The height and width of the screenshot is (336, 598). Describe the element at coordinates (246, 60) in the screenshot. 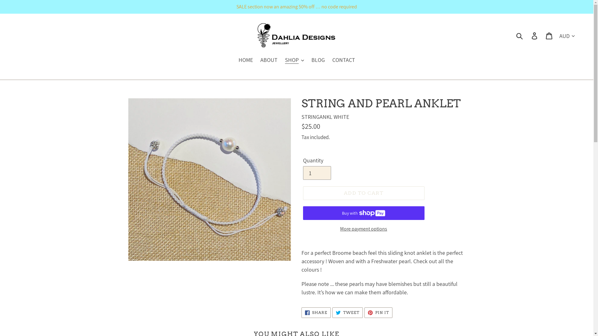

I see `HOME` at that location.